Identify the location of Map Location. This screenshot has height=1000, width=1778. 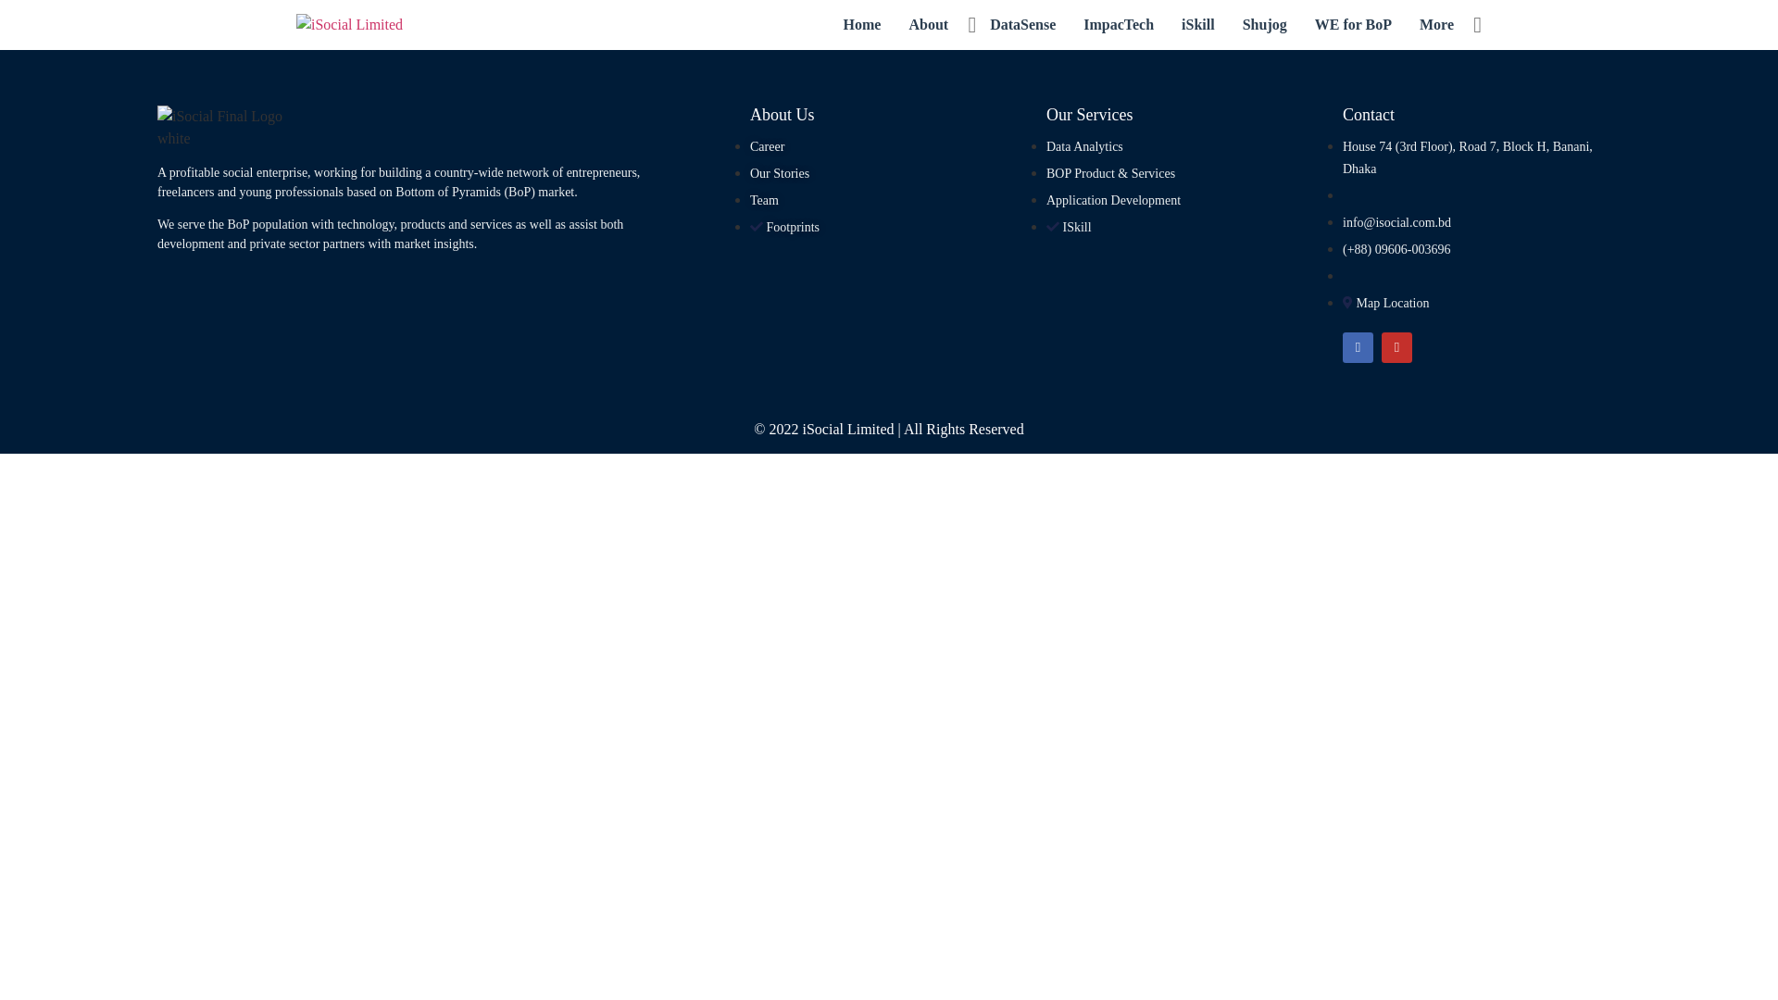
(1385, 304).